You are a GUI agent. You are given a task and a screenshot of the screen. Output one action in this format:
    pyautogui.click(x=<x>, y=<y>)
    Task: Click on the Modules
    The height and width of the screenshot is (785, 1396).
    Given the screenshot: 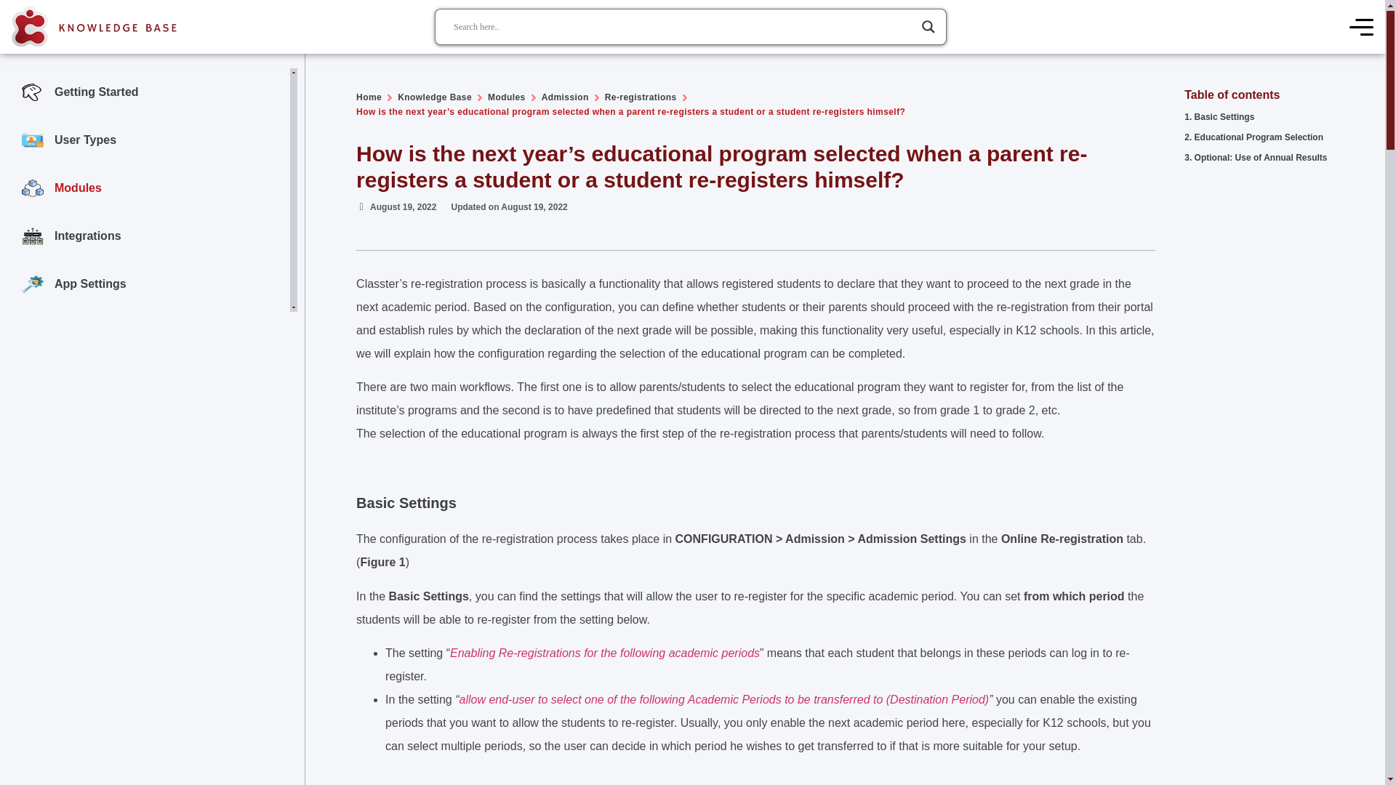 What is the action you would take?
    pyautogui.click(x=506, y=97)
    